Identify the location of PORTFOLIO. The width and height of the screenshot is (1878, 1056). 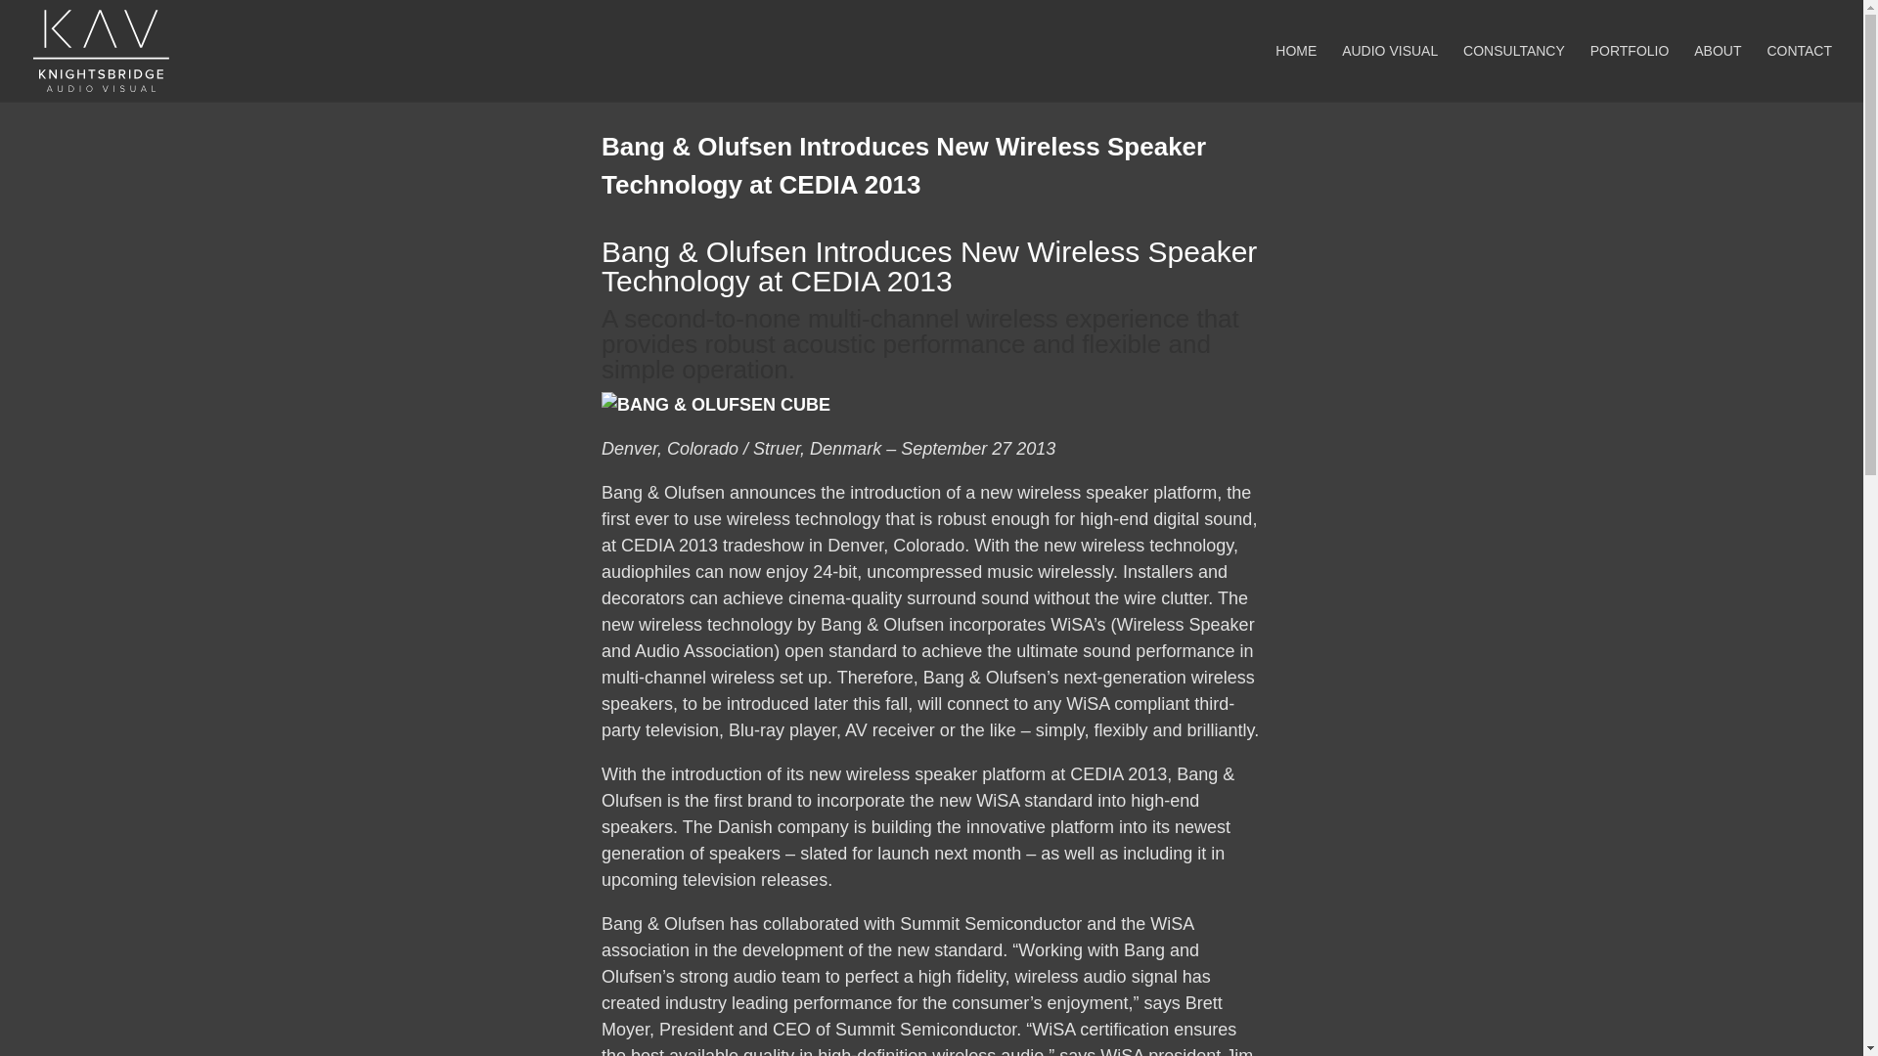
(1630, 72).